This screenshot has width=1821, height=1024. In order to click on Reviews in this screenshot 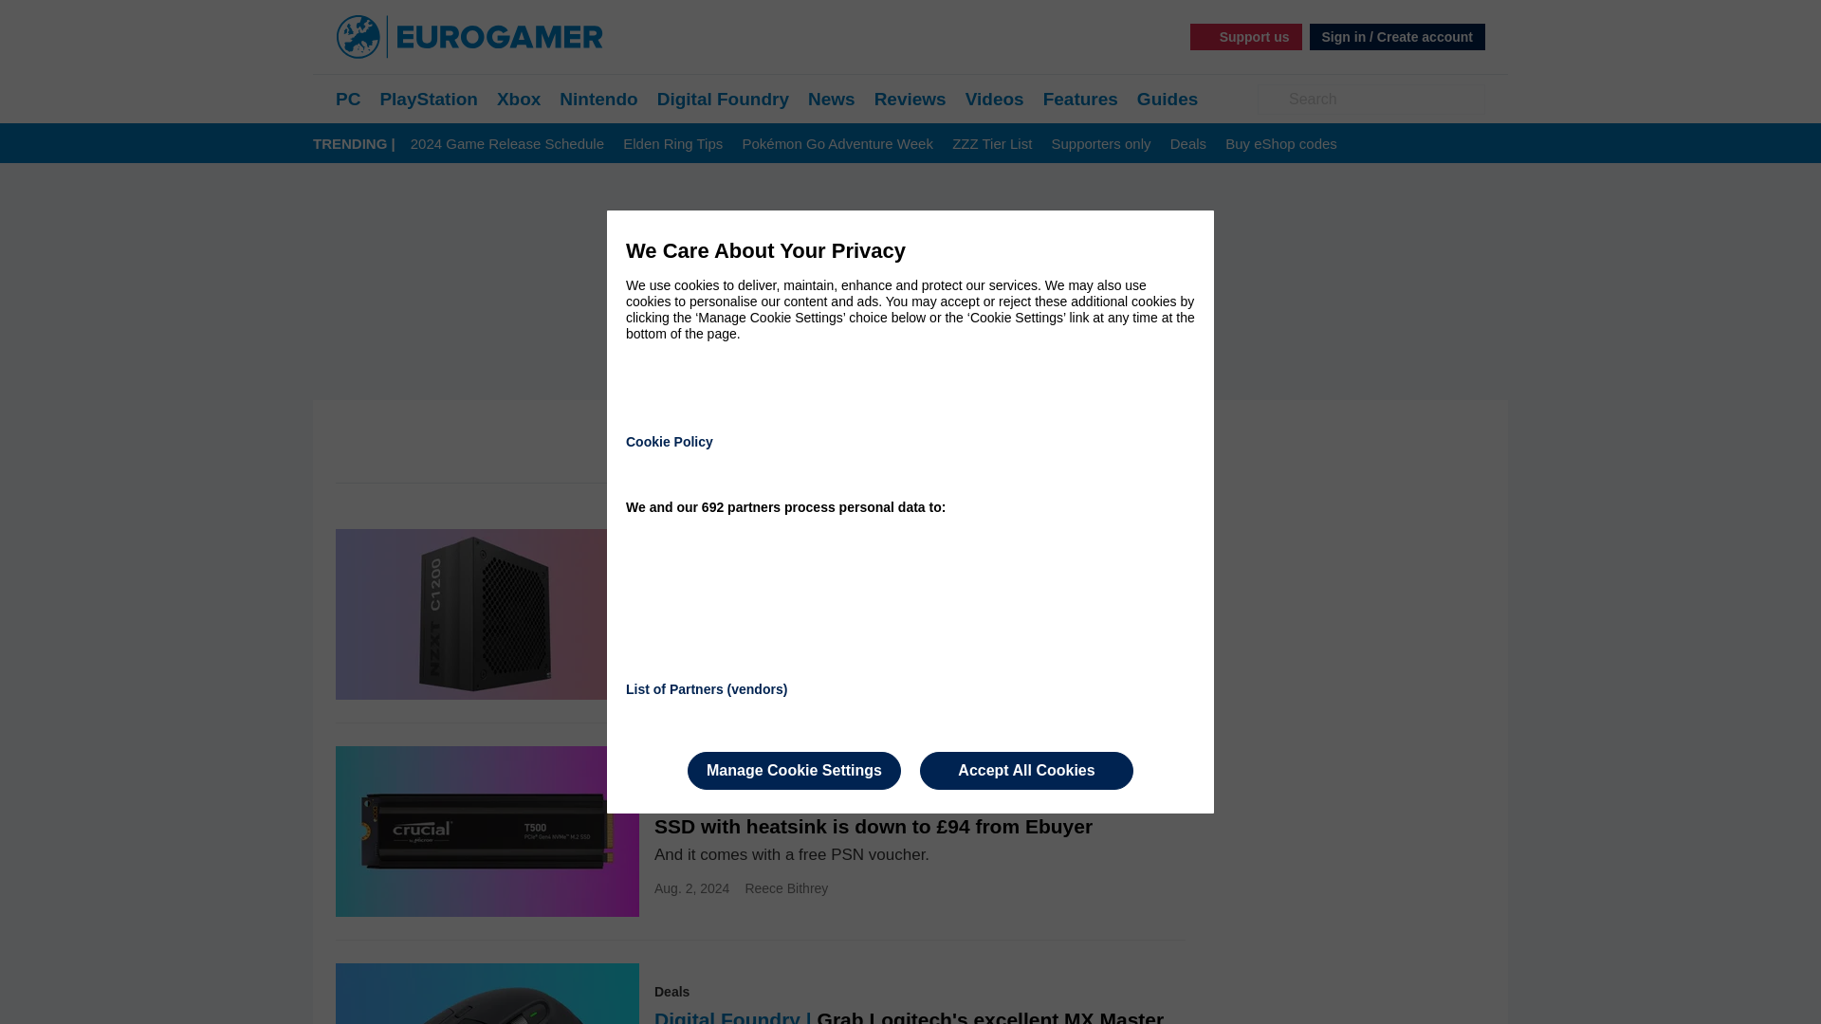, I will do `click(910, 99)`.